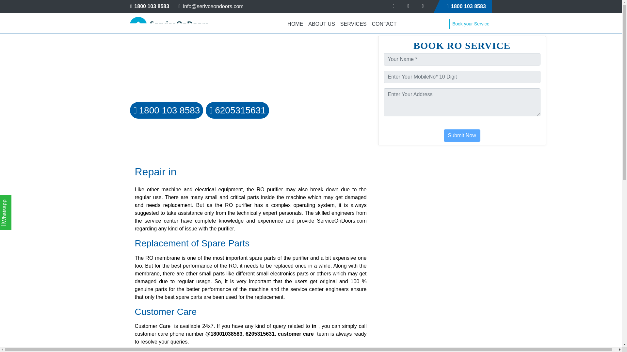  What do you see at coordinates (322, 24) in the screenshot?
I see `ABOUT US` at bounding box center [322, 24].